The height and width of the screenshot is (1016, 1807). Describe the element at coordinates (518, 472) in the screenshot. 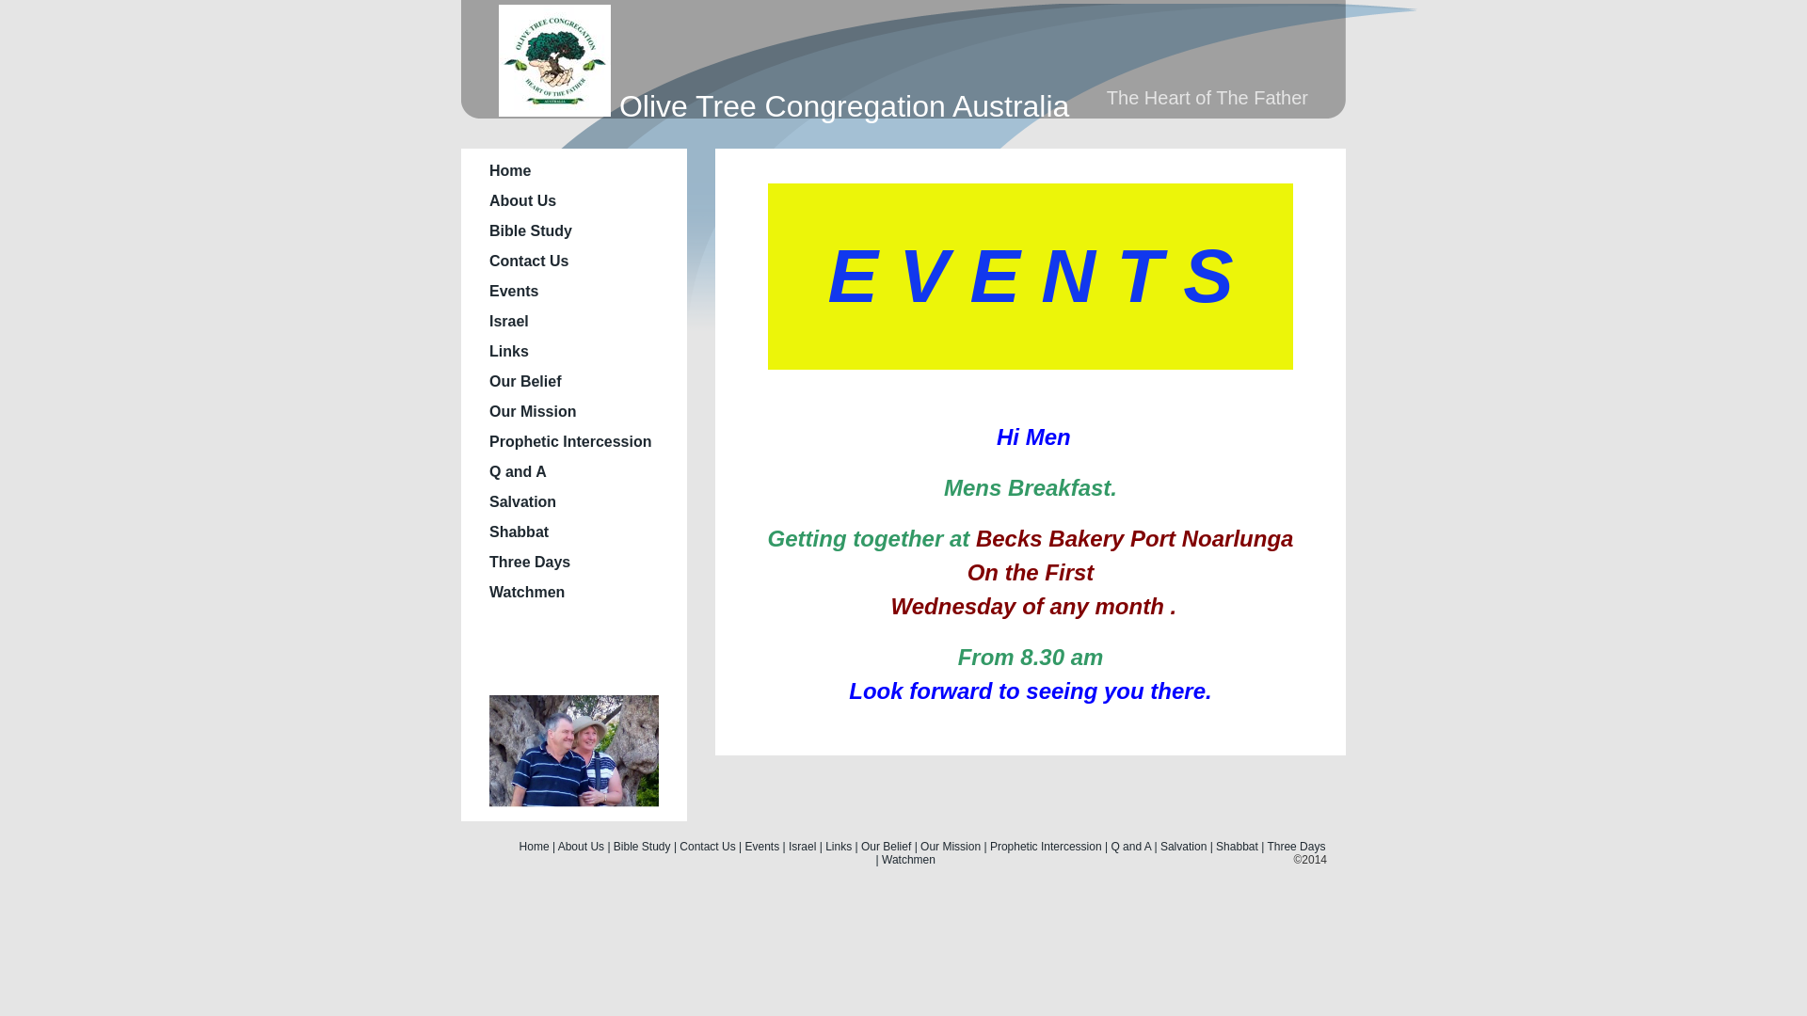

I see `Q and A` at that location.